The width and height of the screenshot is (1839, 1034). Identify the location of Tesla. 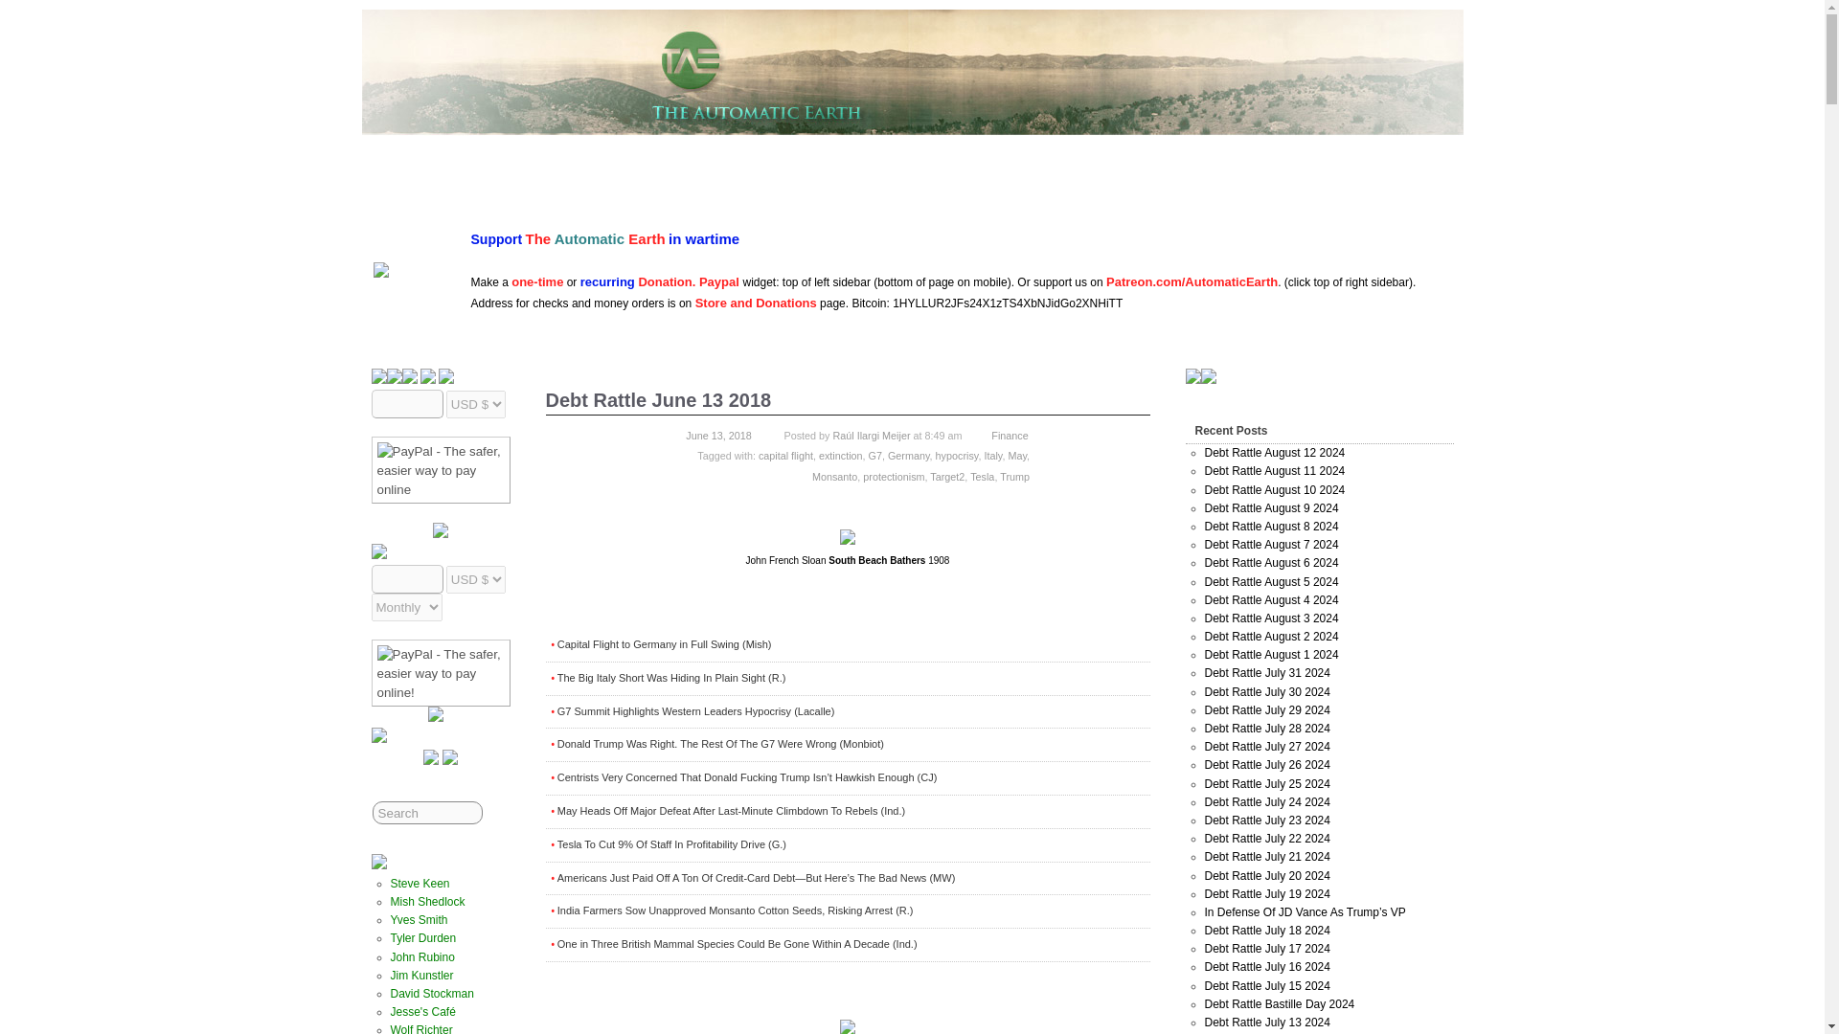
(983, 477).